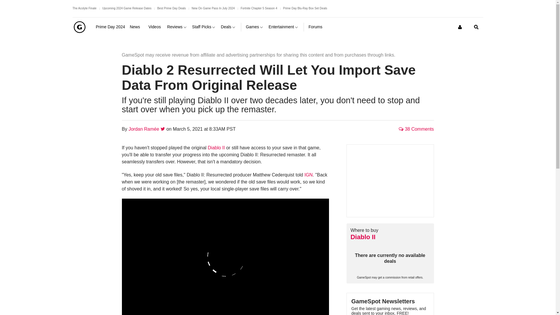 The height and width of the screenshot is (315, 560). What do you see at coordinates (305, 8) in the screenshot?
I see `Prime Day Blu-Ray Box Set Deals` at bounding box center [305, 8].